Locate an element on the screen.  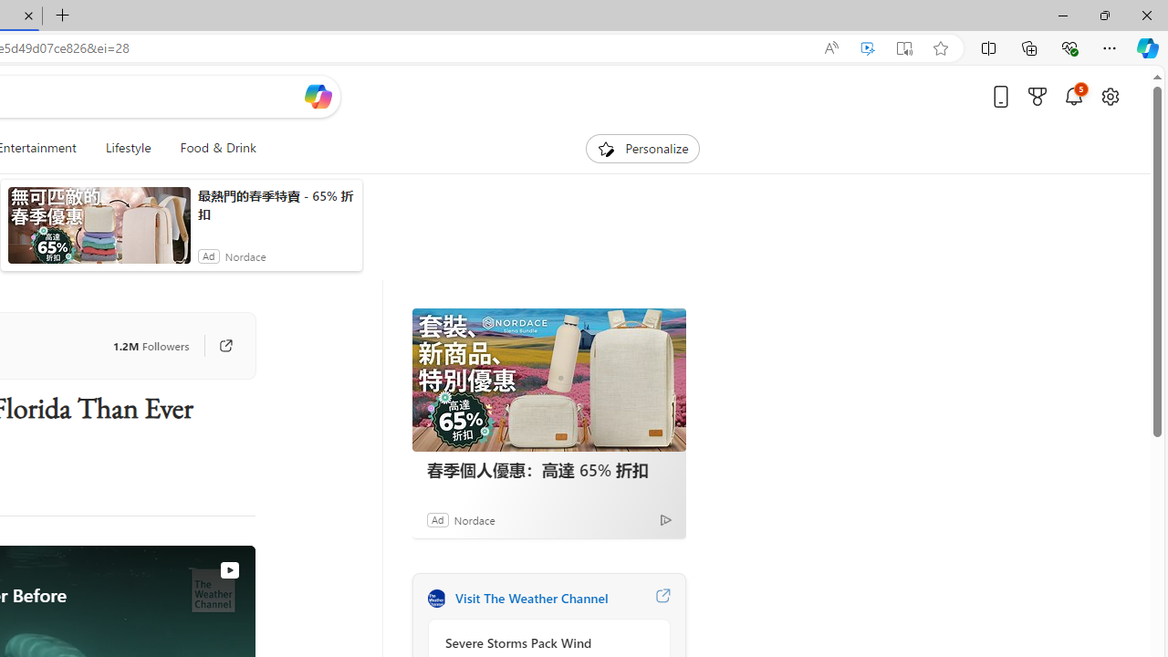
To get missing image descriptions, open the context menu. is located at coordinates (606, 148).